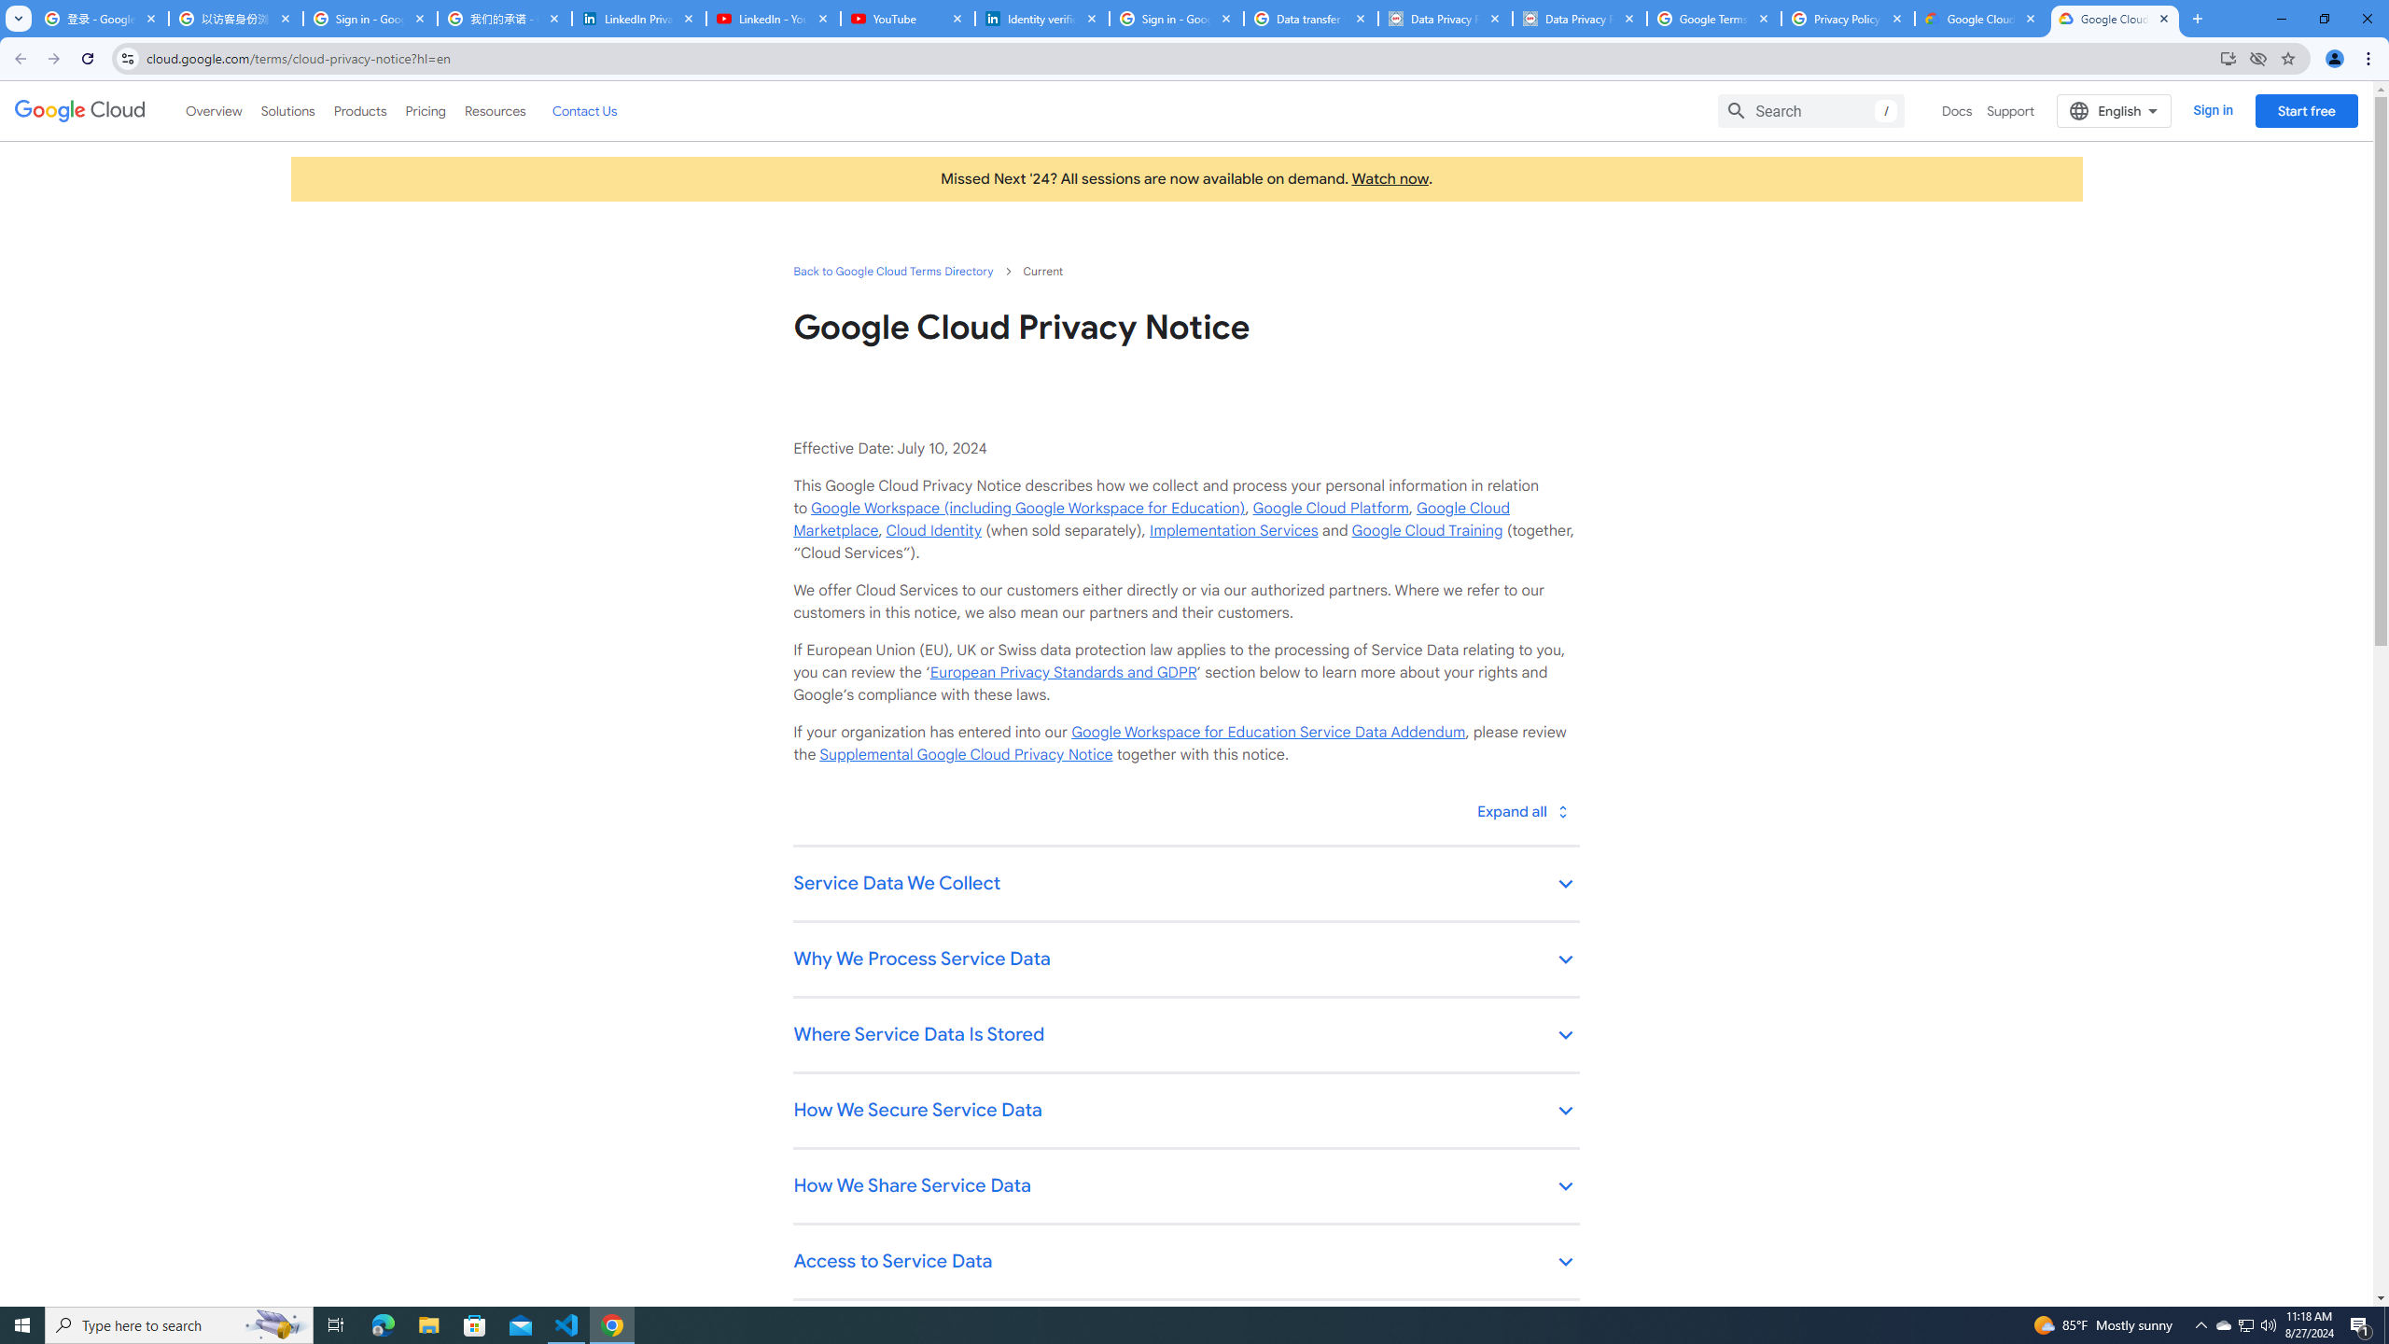  What do you see at coordinates (1185, 960) in the screenshot?
I see `Why We Process Service Data keyboard_arrow_down` at bounding box center [1185, 960].